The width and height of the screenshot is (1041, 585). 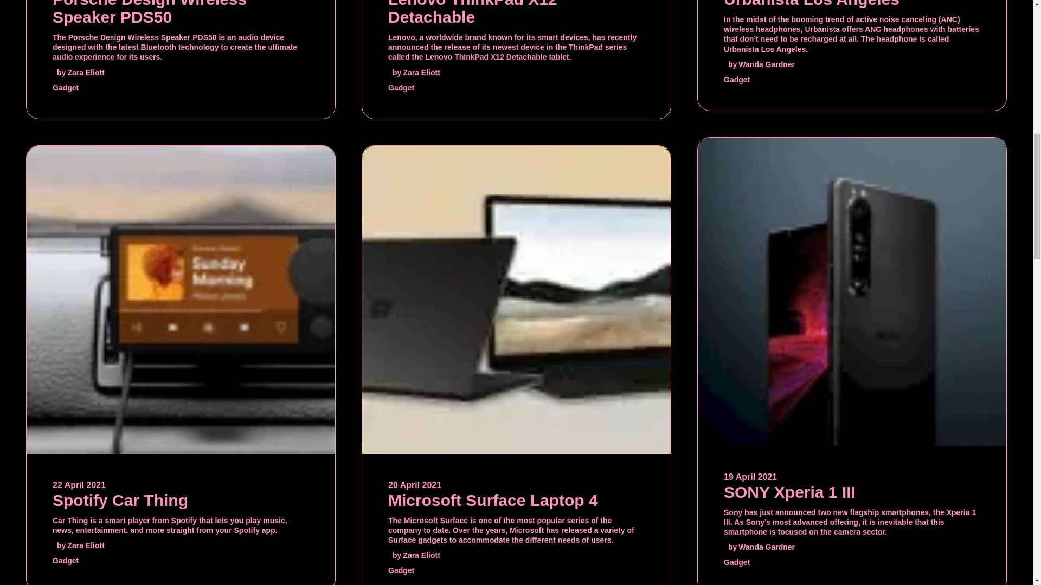 I want to click on Porsche Design Wireless Speaker PDS50, so click(x=181, y=13).